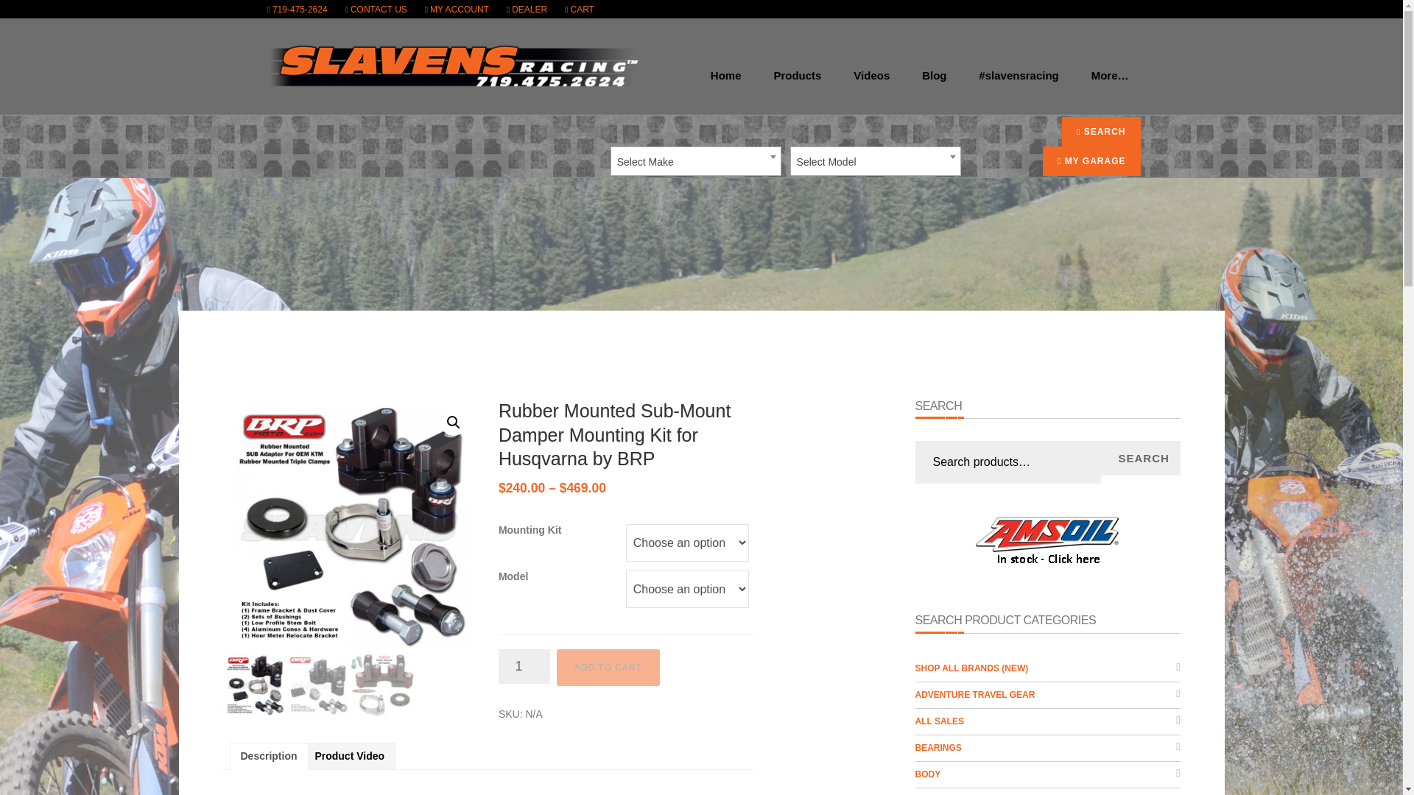 This screenshot has height=795, width=1414. What do you see at coordinates (451, 66) in the screenshot?
I see `SLAVENS RACING` at bounding box center [451, 66].